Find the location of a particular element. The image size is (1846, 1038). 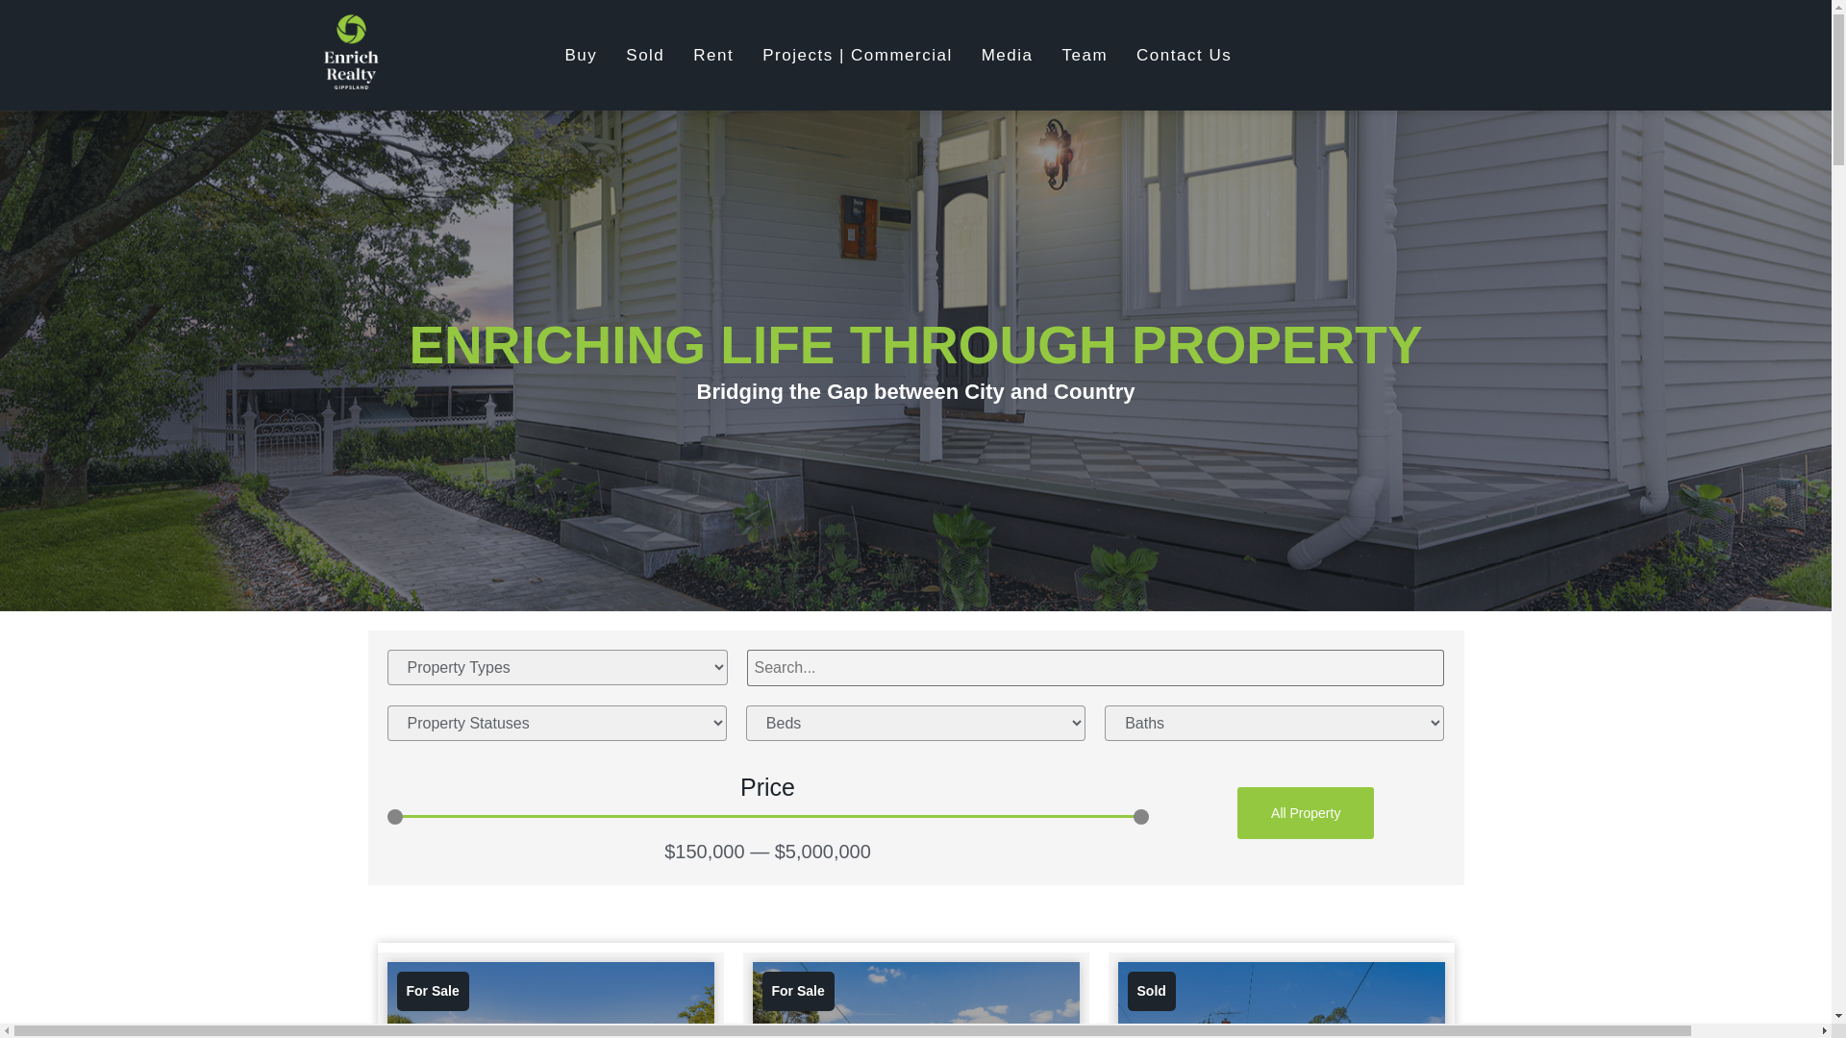

Sold is located at coordinates (660, 6).